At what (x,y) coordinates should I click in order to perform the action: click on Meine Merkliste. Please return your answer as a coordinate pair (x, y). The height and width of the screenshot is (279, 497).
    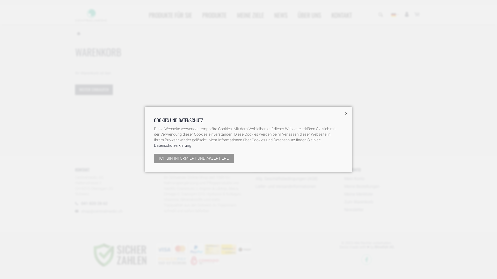
    Looking at the image, I should click on (357, 194).